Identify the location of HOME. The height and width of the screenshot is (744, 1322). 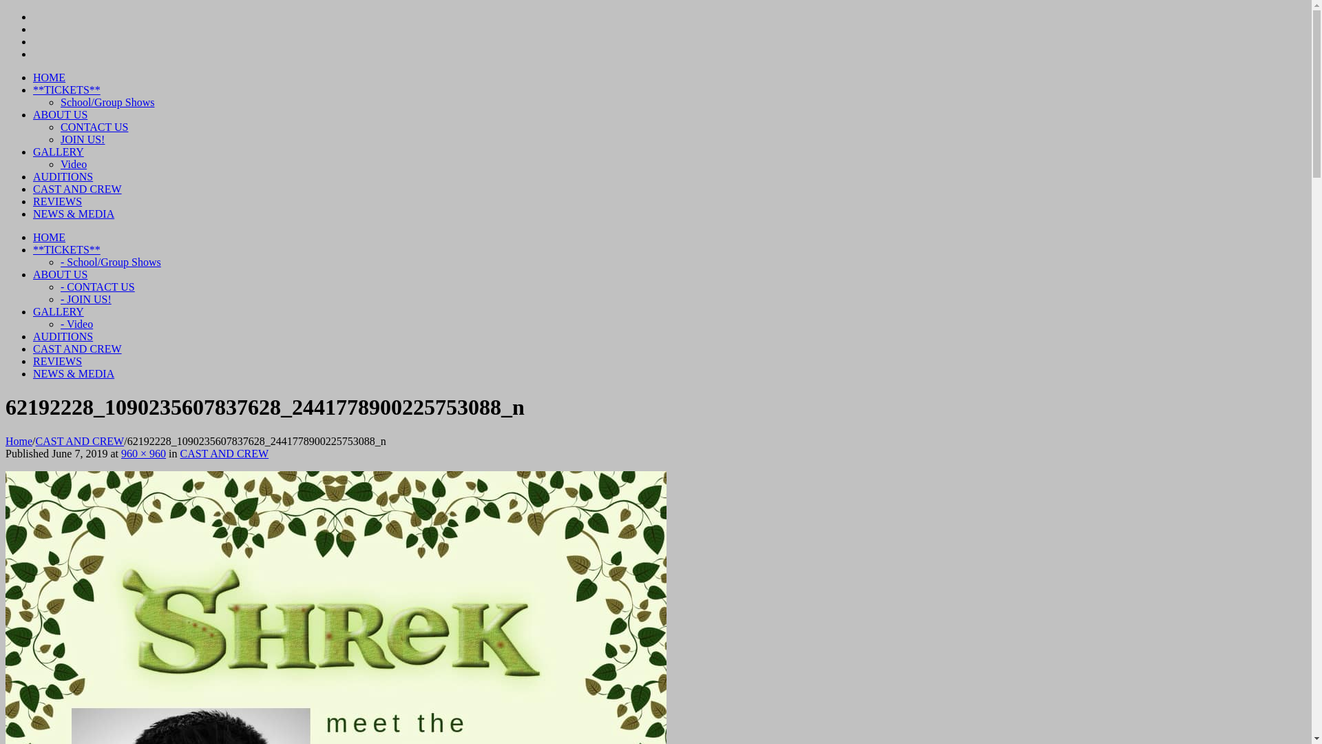
(50, 237).